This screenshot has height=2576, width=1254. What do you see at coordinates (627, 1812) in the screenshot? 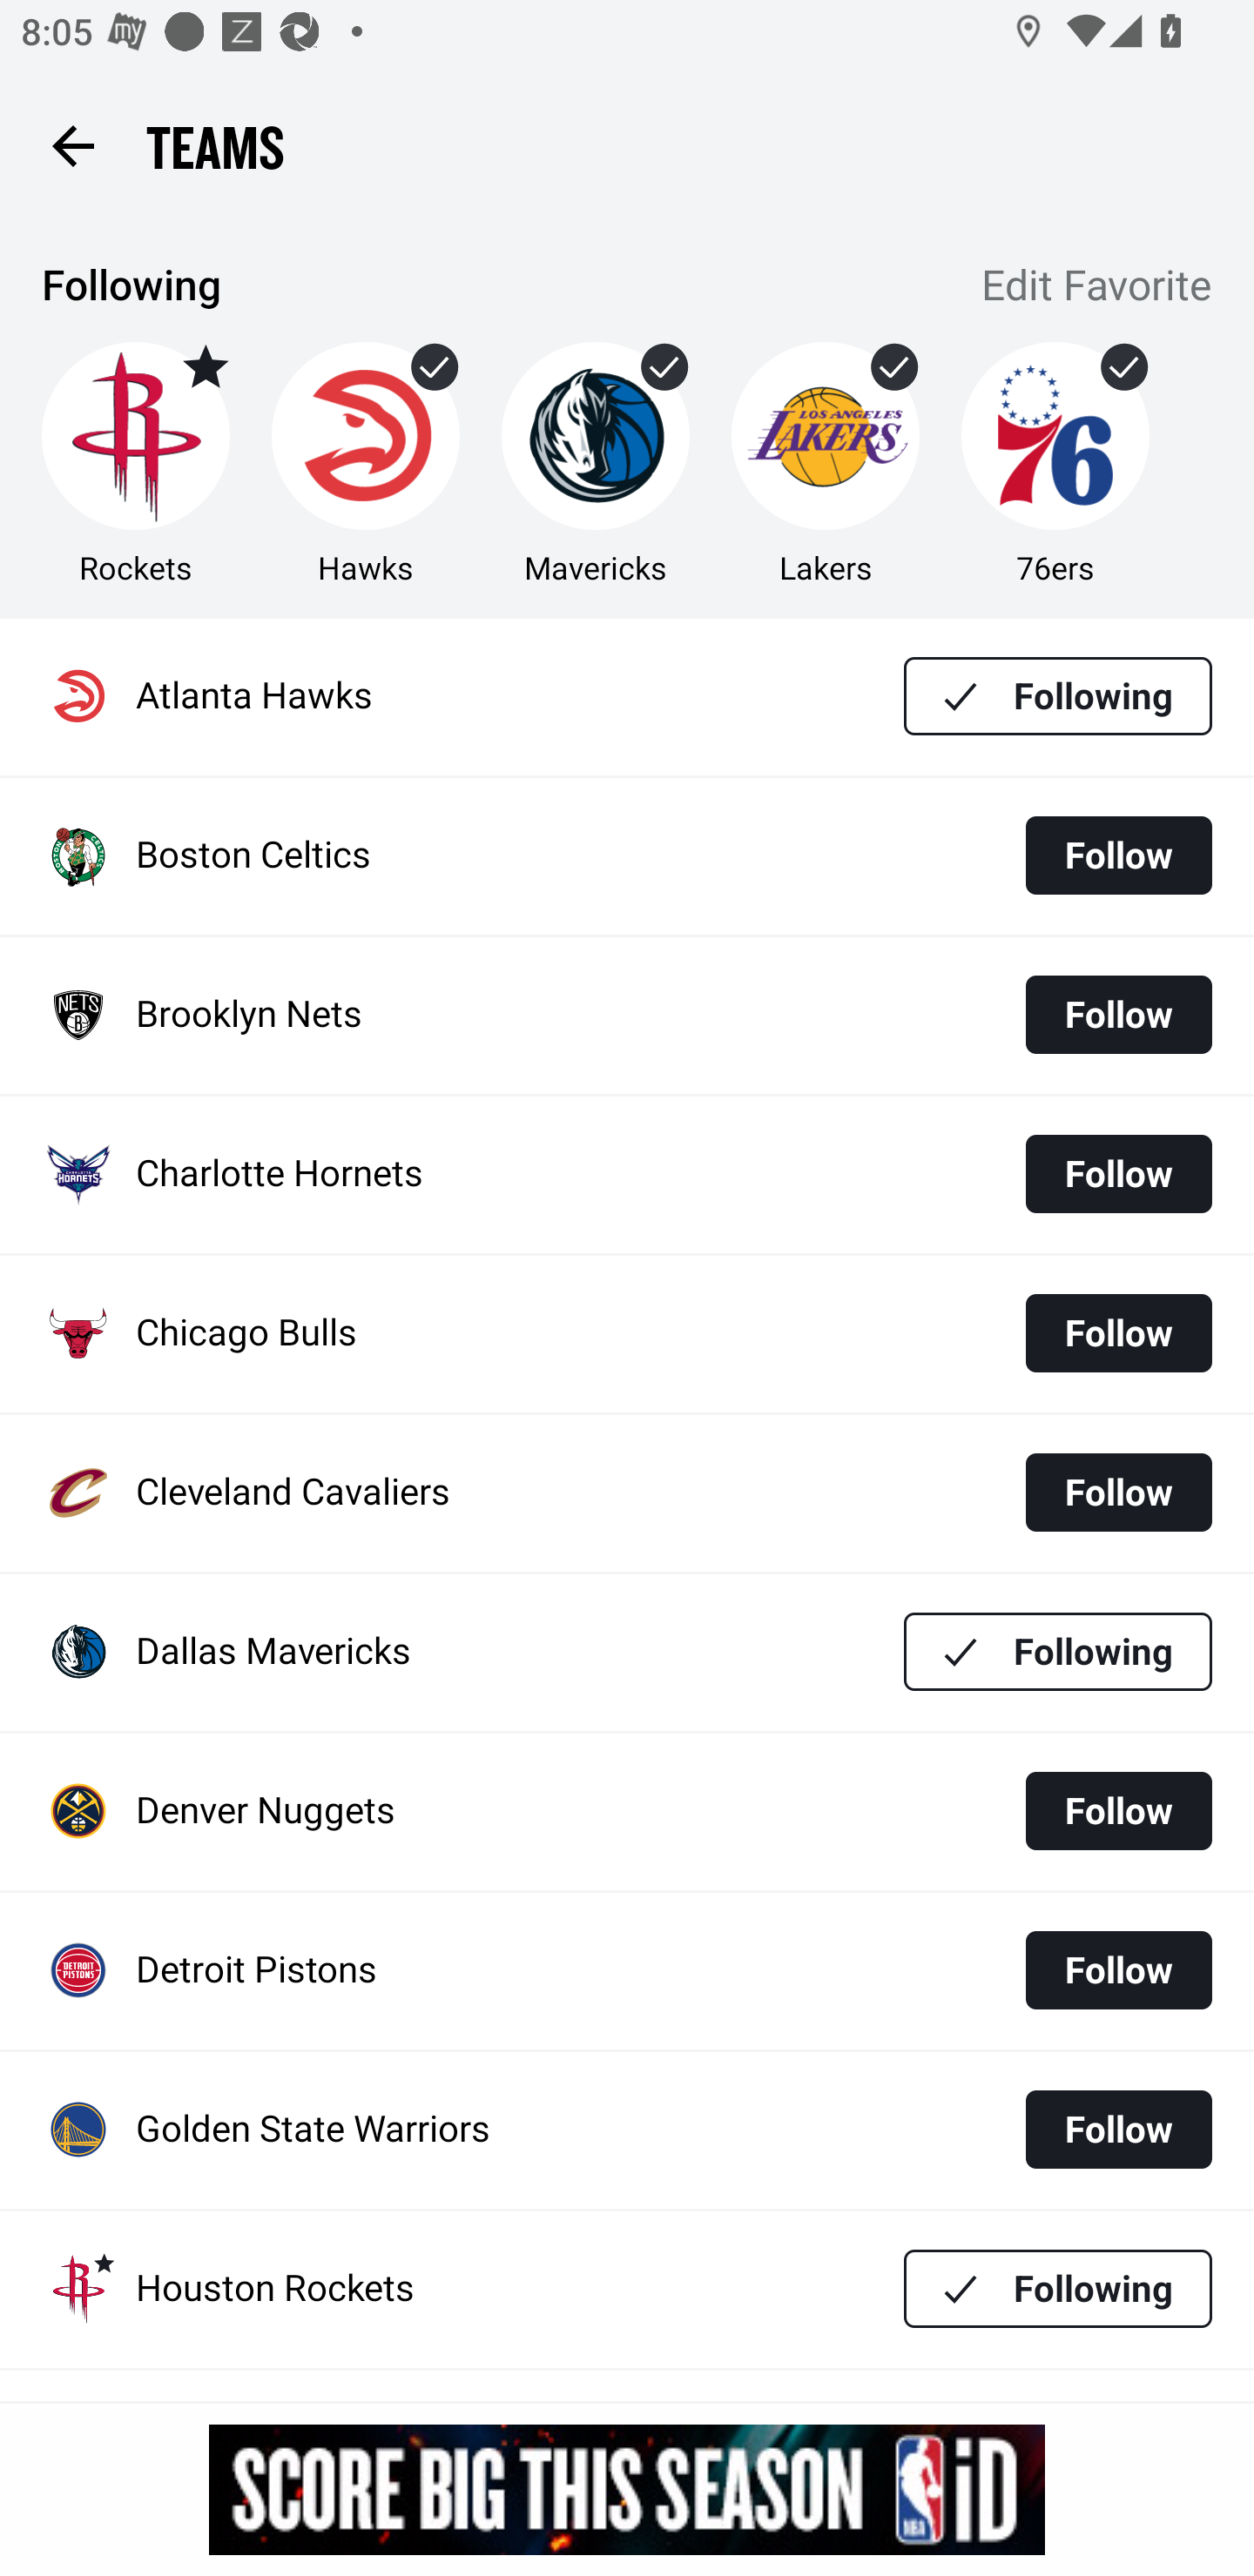
I see `Denver Nuggets Follow` at bounding box center [627, 1812].